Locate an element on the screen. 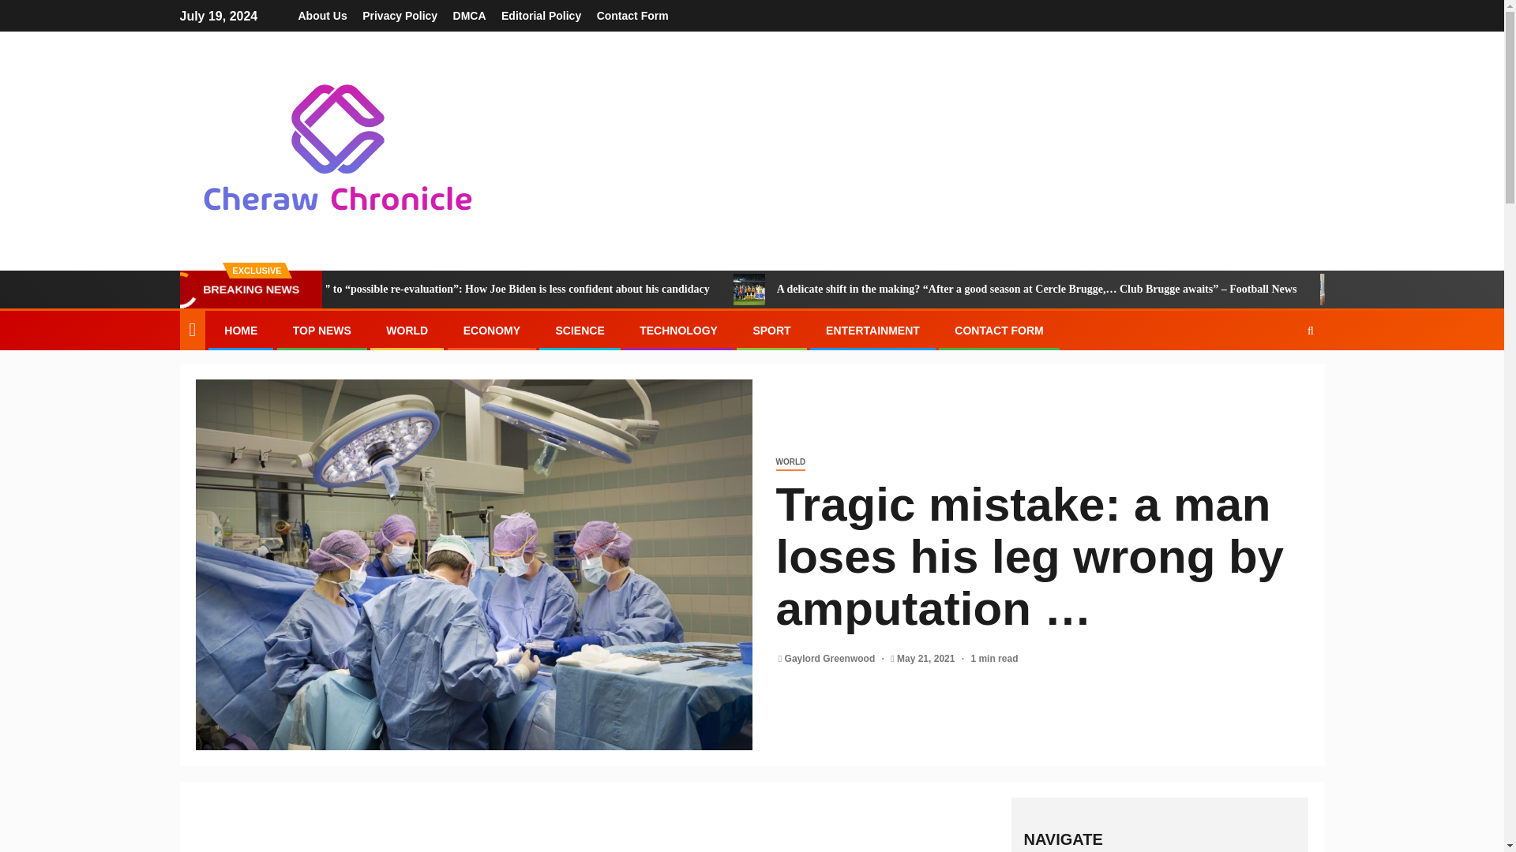 The image size is (1516, 852). CONTACT FORM is located at coordinates (1000, 330).